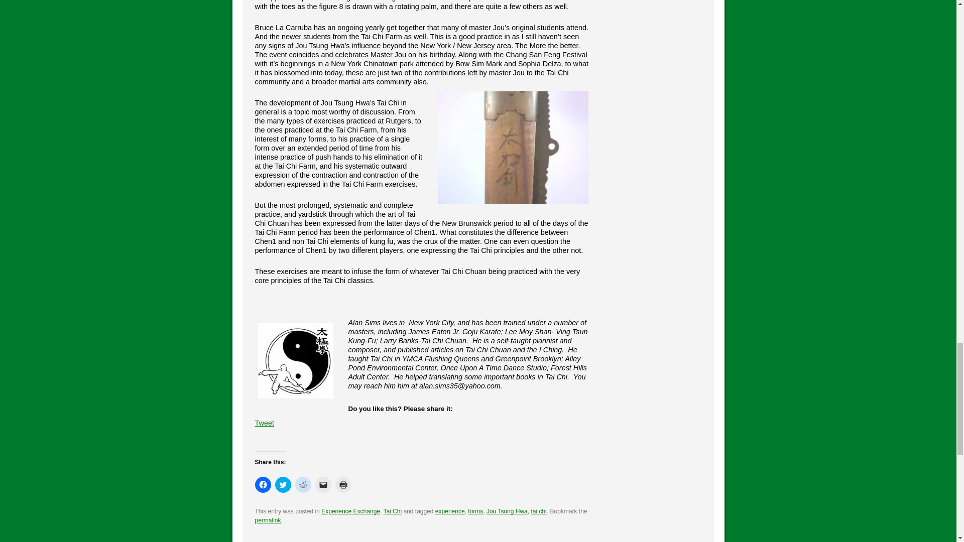  I want to click on Share on Google, so click(301, 437).